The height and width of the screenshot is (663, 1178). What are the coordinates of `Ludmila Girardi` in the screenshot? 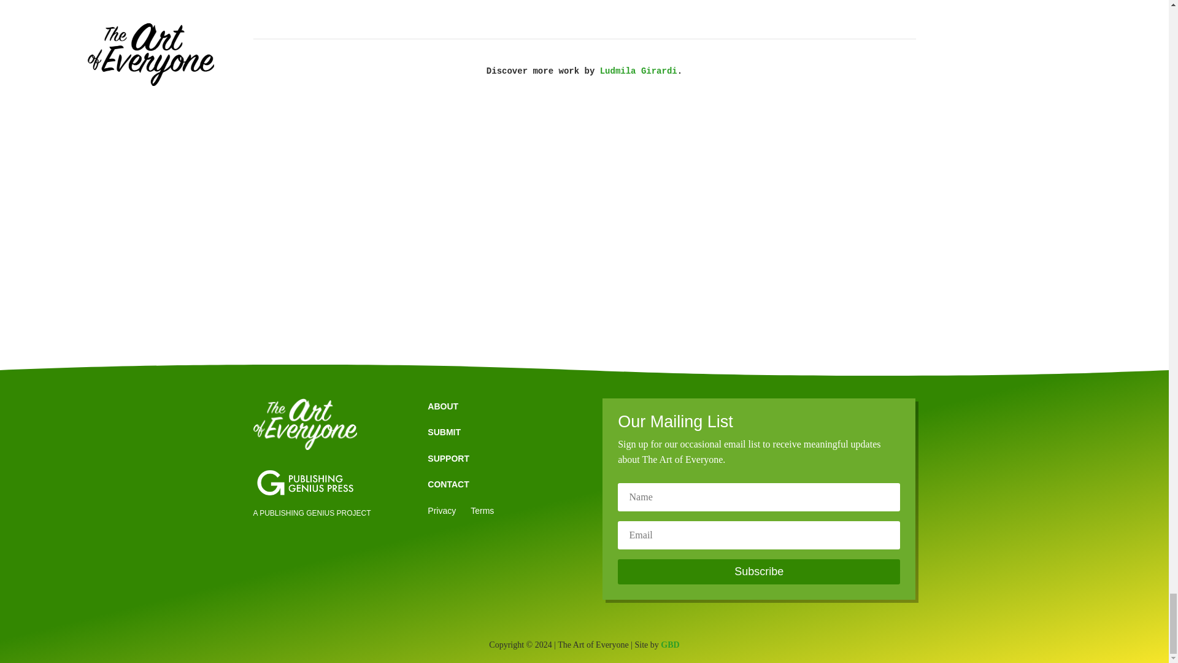 It's located at (638, 71).